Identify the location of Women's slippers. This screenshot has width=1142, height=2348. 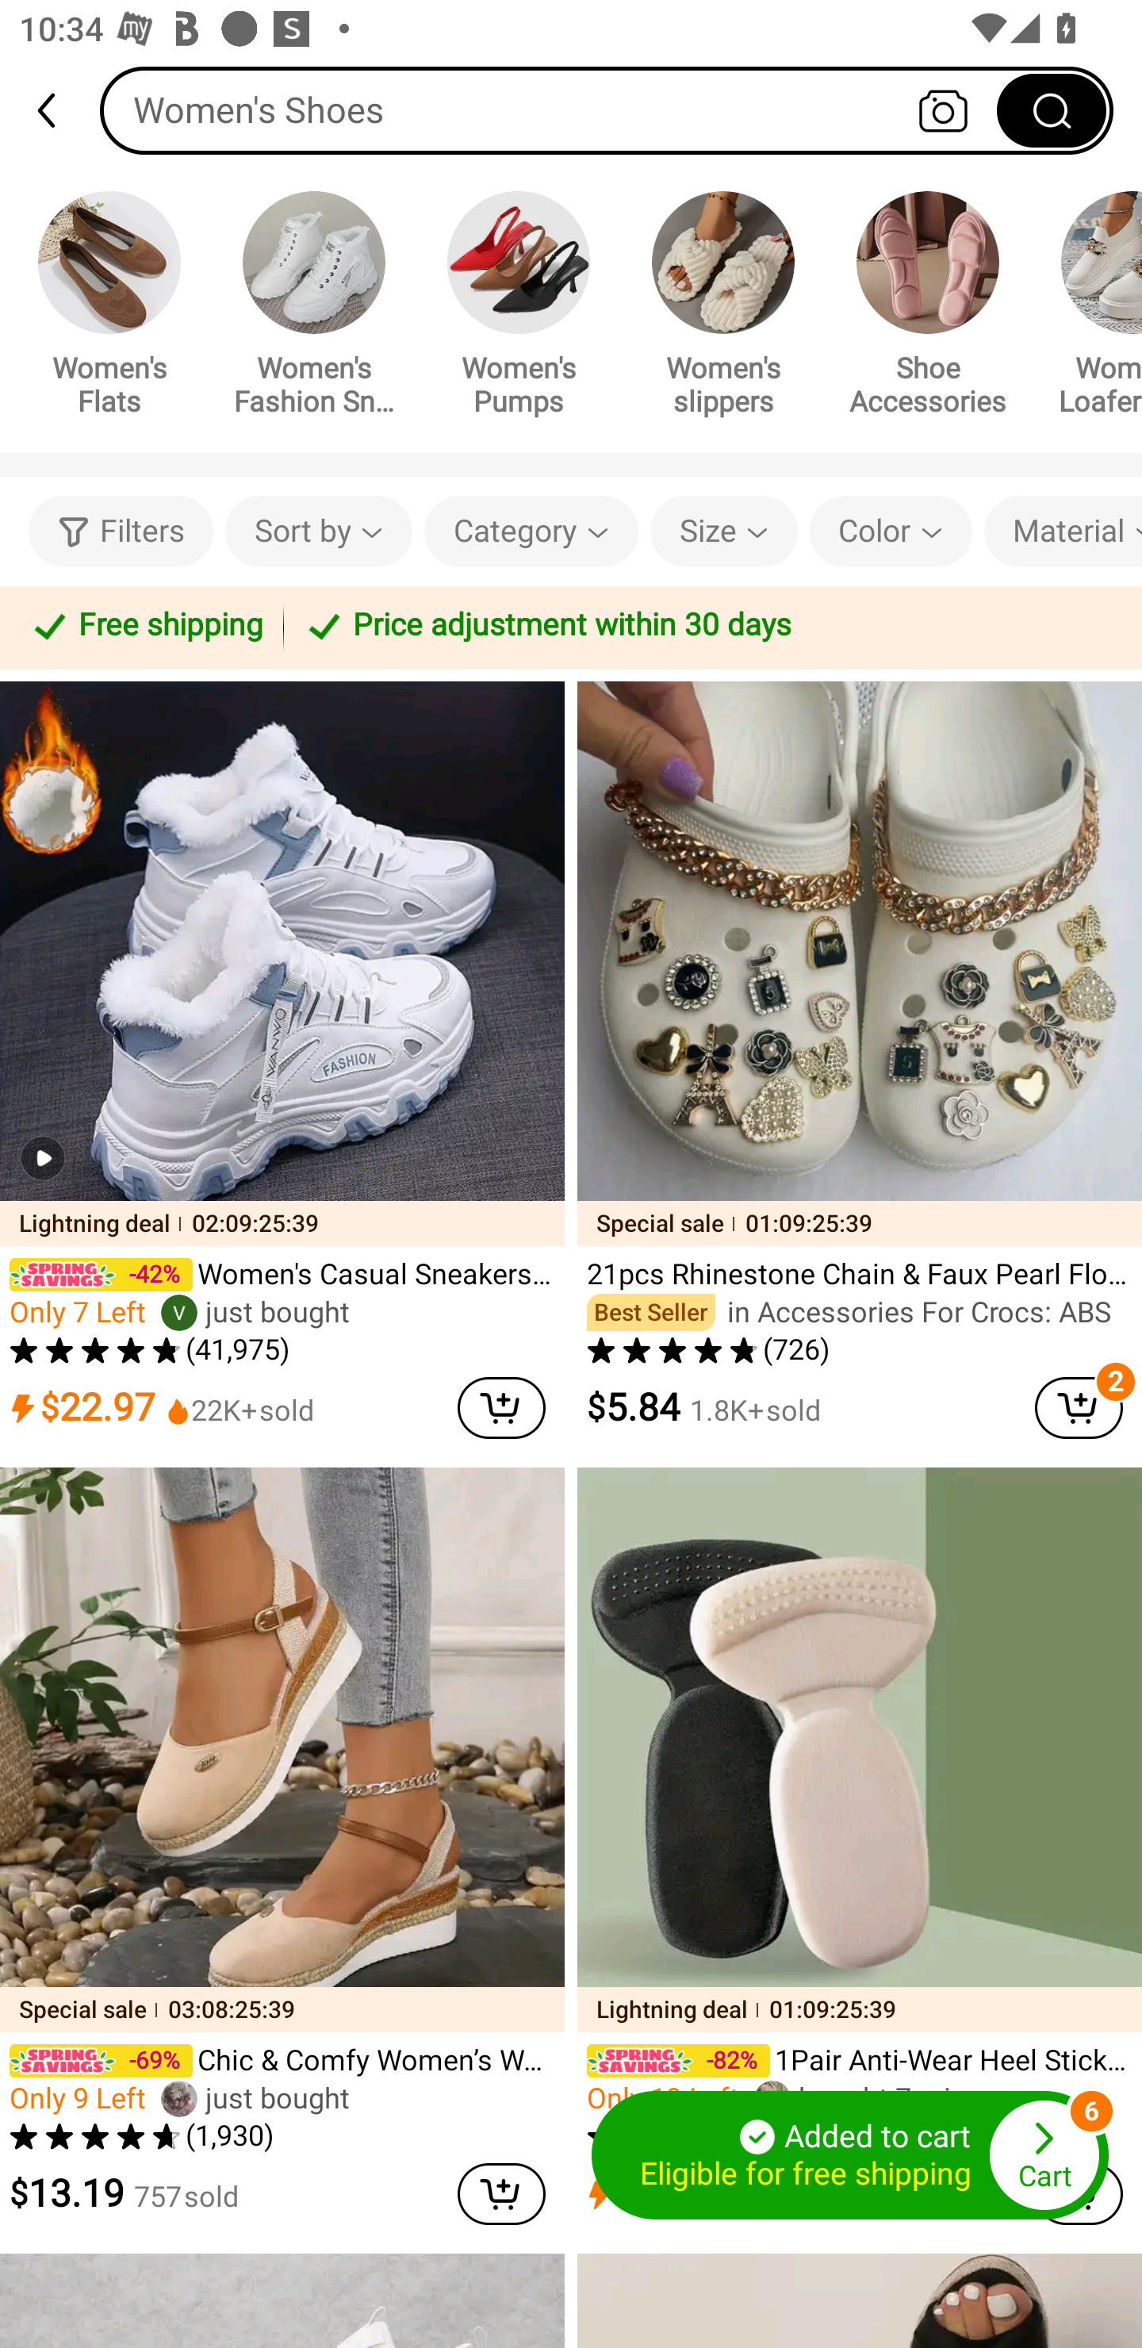
(723, 308).